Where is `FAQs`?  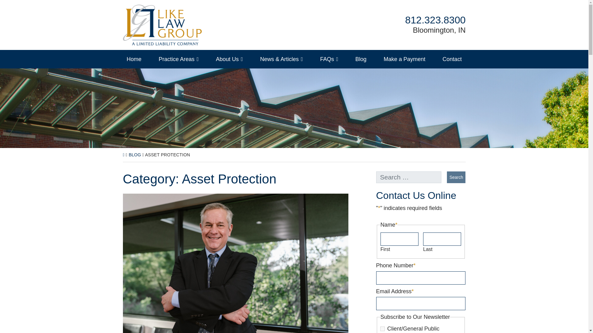 FAQs is located at coordinates (162, 25).